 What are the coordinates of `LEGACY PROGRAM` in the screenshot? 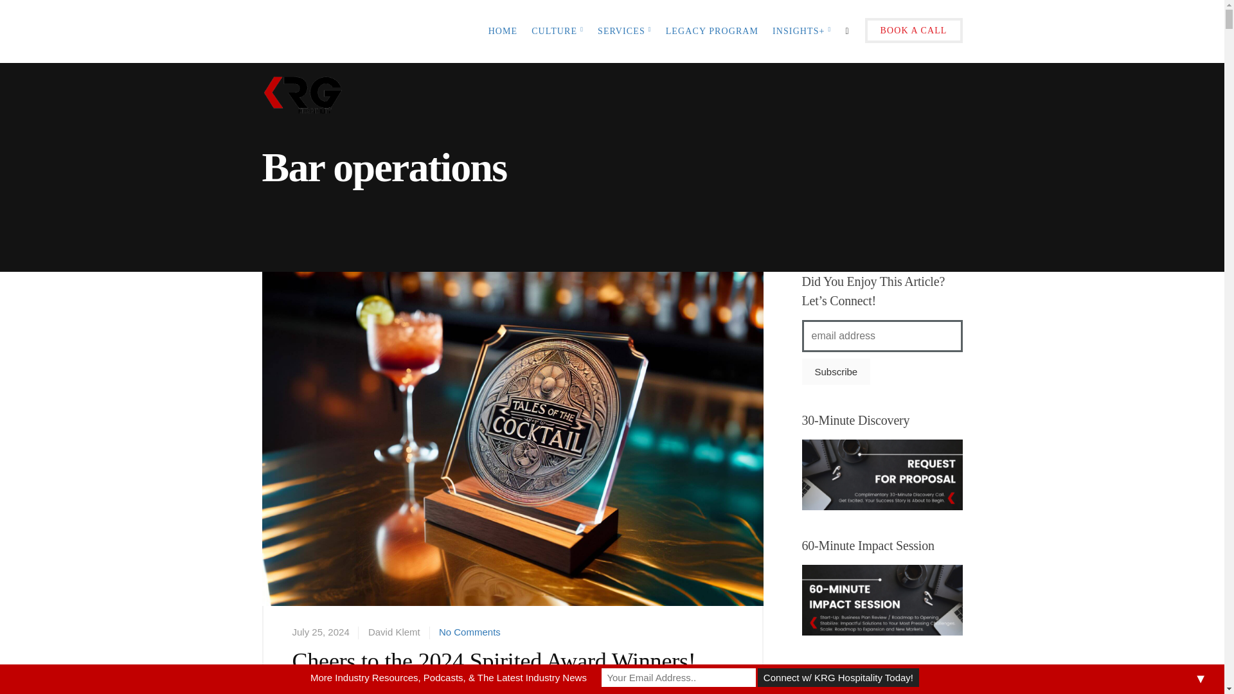 It's located at (712, 31).